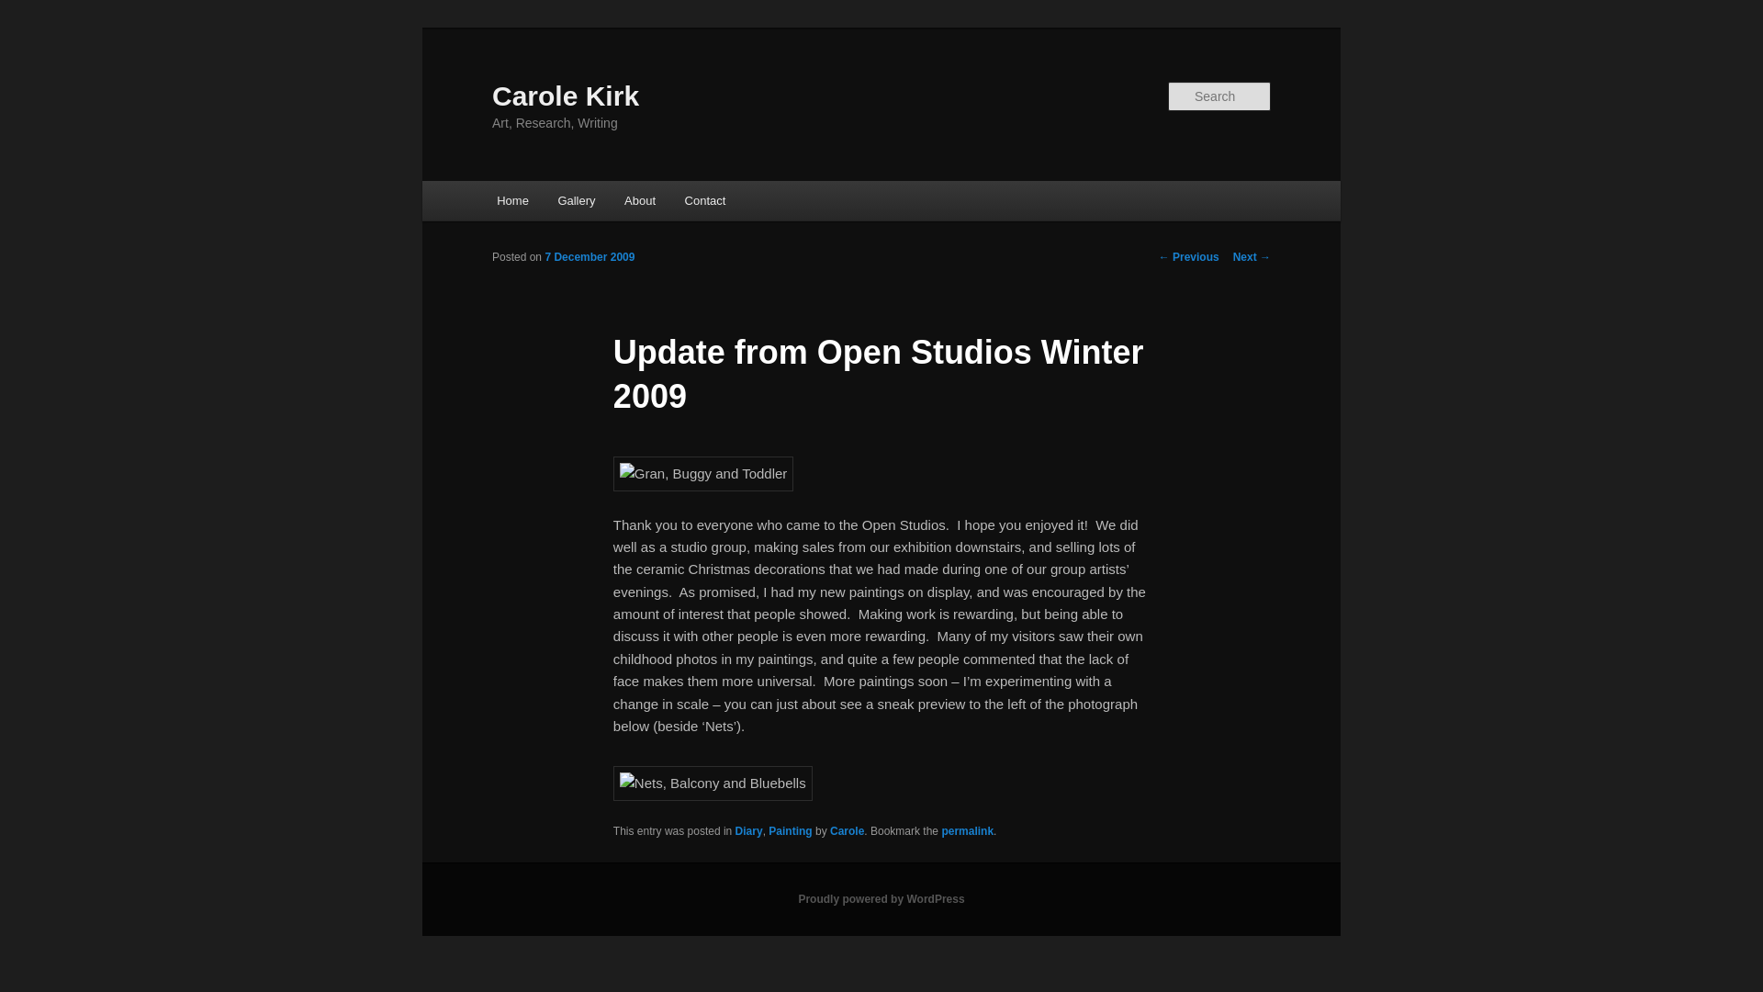 The width and height of the screenshot is (1763, 992). What do you see at coordinates (968, 830) in the screenshot?
I see `permalink` at bounding box center [968, 830].